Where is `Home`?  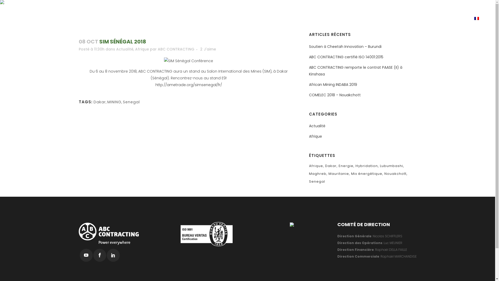
Home is located at coordinates (359, 23).